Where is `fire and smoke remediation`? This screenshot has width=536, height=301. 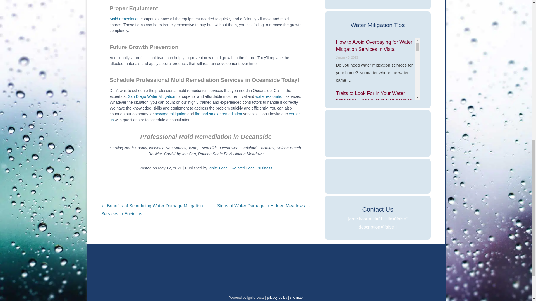
fire and smoke remediation is located at coordinates (218, 114).